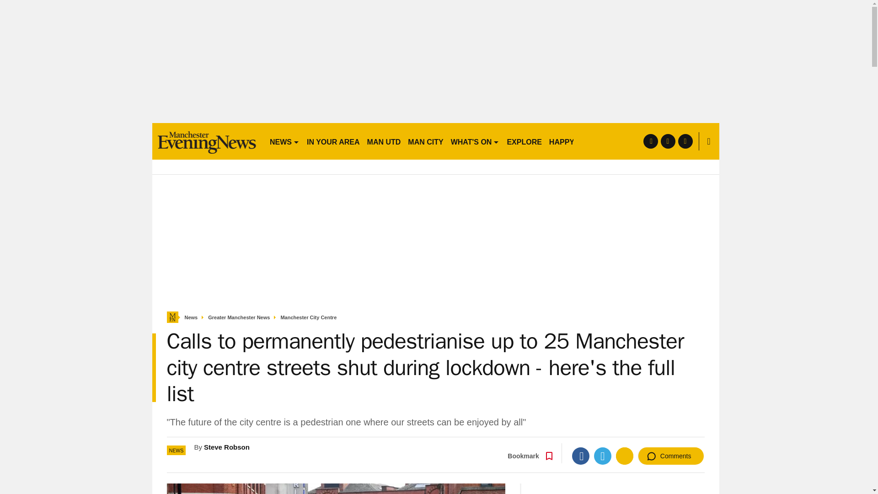 This screenshot has width=878, height=494. What do you see at coordinates (685, 141) in the screenshot?
I see `instagram` at bounding box center [685, 141].